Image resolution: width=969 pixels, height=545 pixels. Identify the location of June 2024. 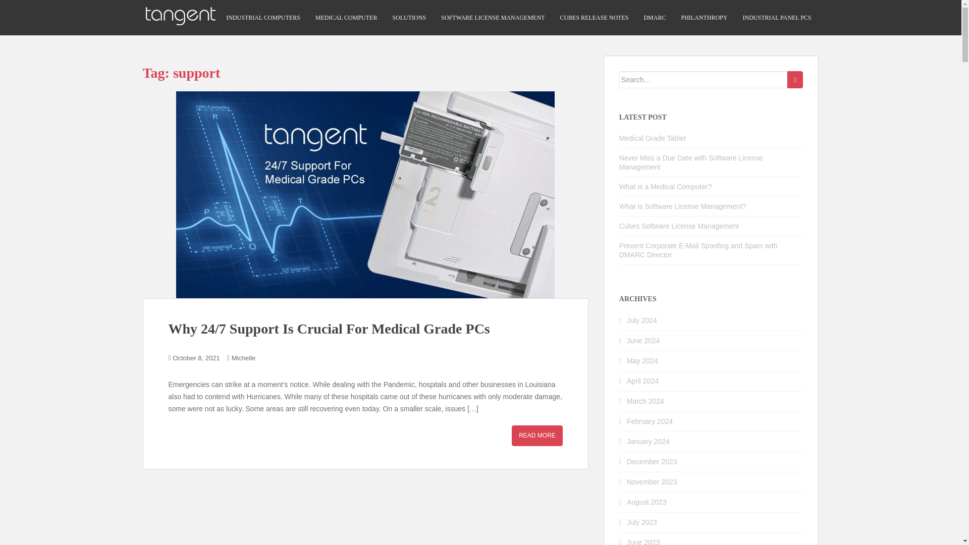
(643, 340).